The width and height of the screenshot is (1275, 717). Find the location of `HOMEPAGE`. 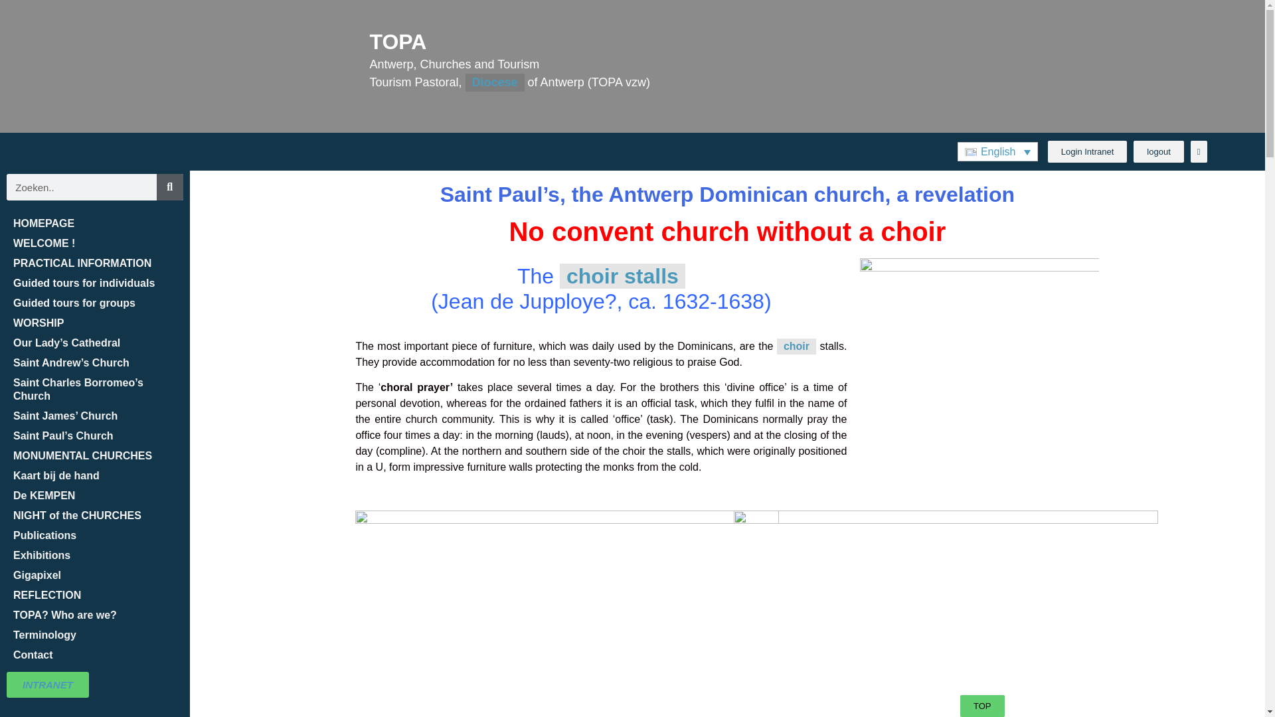

HOMEPAGE is located at coordinates (95, 223).